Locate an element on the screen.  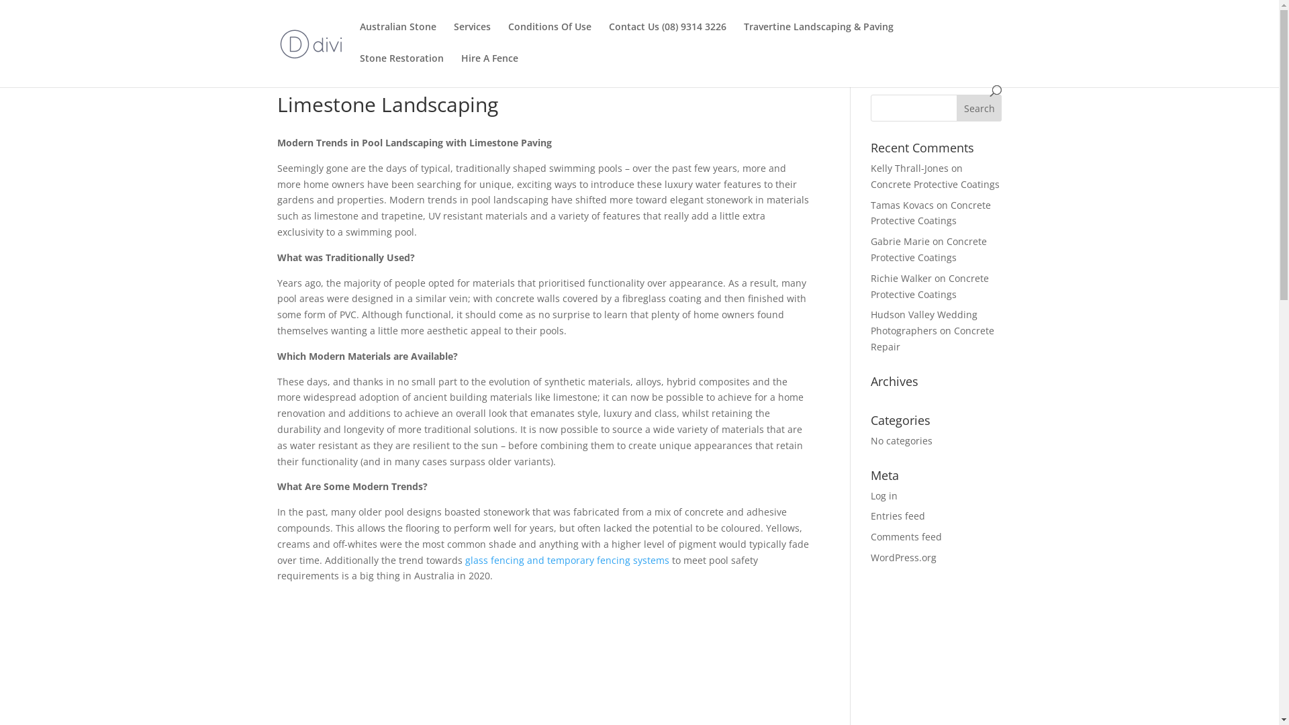
Concrete Protective Coatings is located at coordinates (935, 184).